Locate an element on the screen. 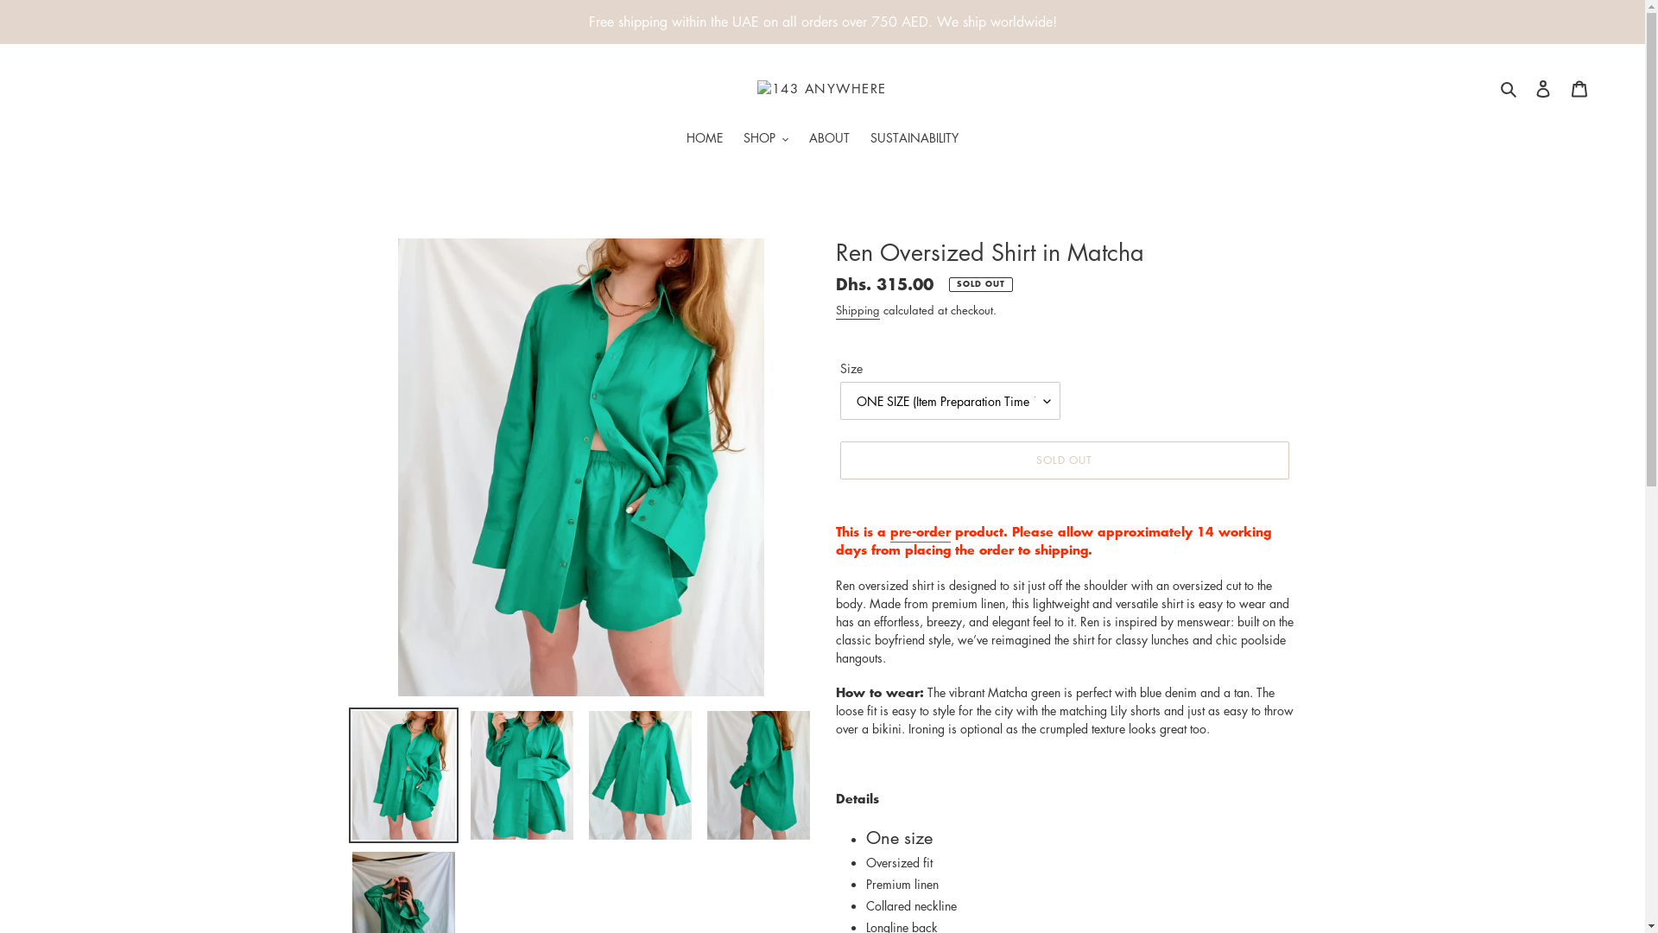 This screenshot has height=933, width=1658. Search is located at coordinates (1509, 88).